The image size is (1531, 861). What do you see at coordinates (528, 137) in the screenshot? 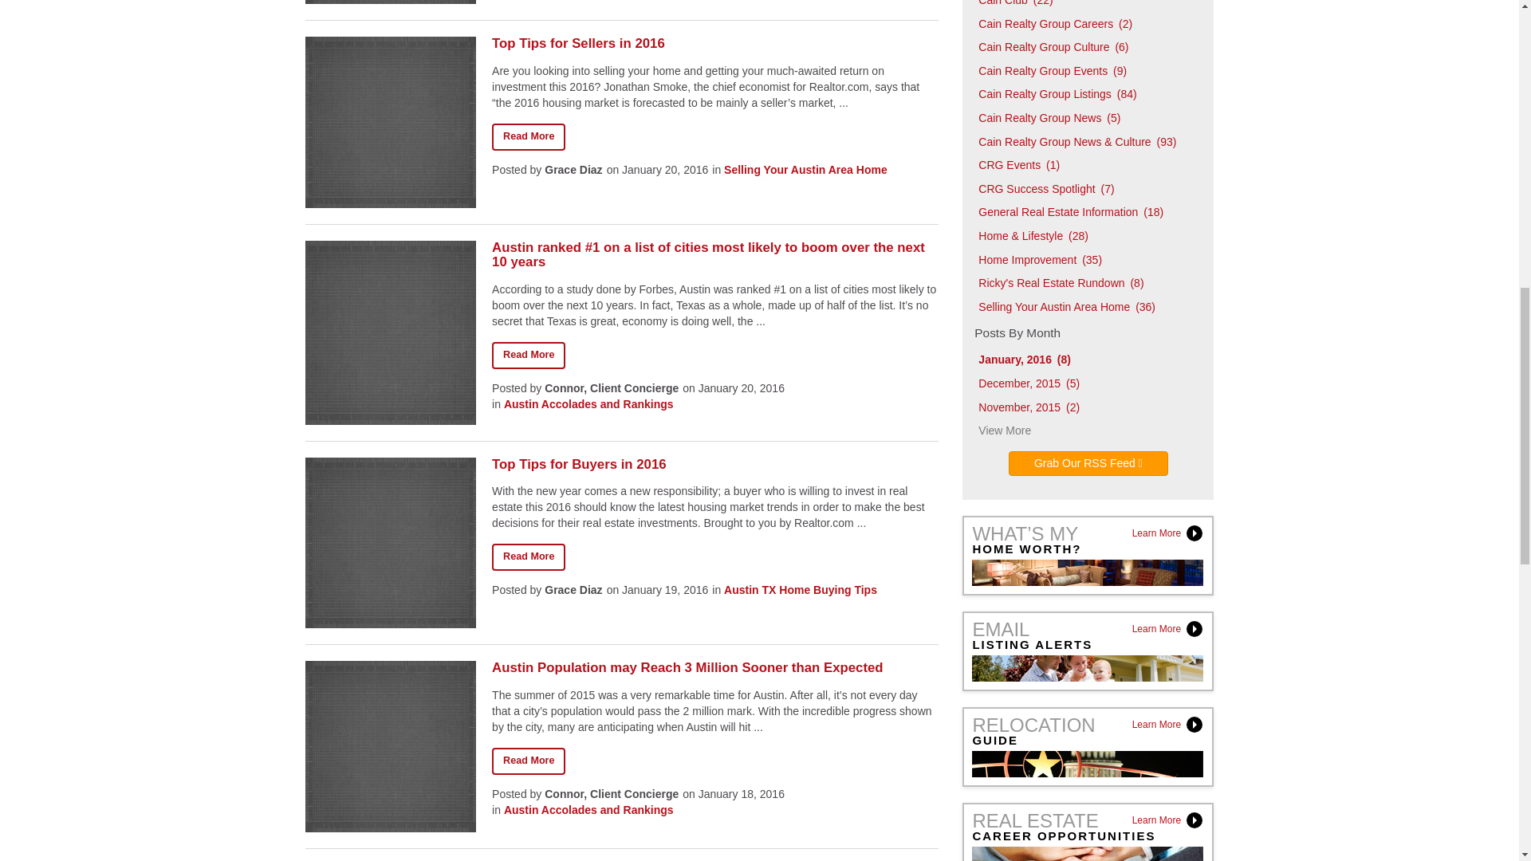
I see `Top Tips for Sellers in 2016` at bounding box center [528, 137].